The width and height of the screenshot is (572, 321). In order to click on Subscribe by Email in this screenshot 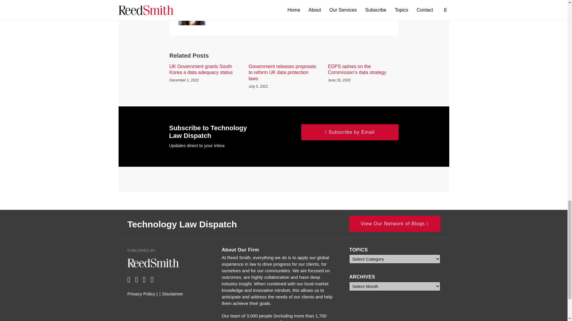, I will do `click(350, 132)`.